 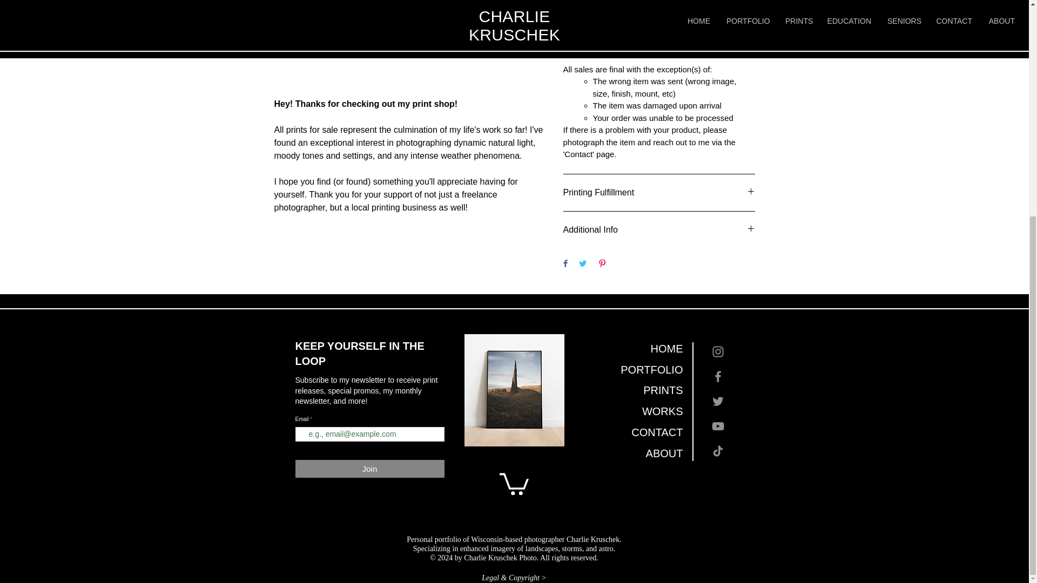 I want to click on CONTACT, so click(x=631, y=432).